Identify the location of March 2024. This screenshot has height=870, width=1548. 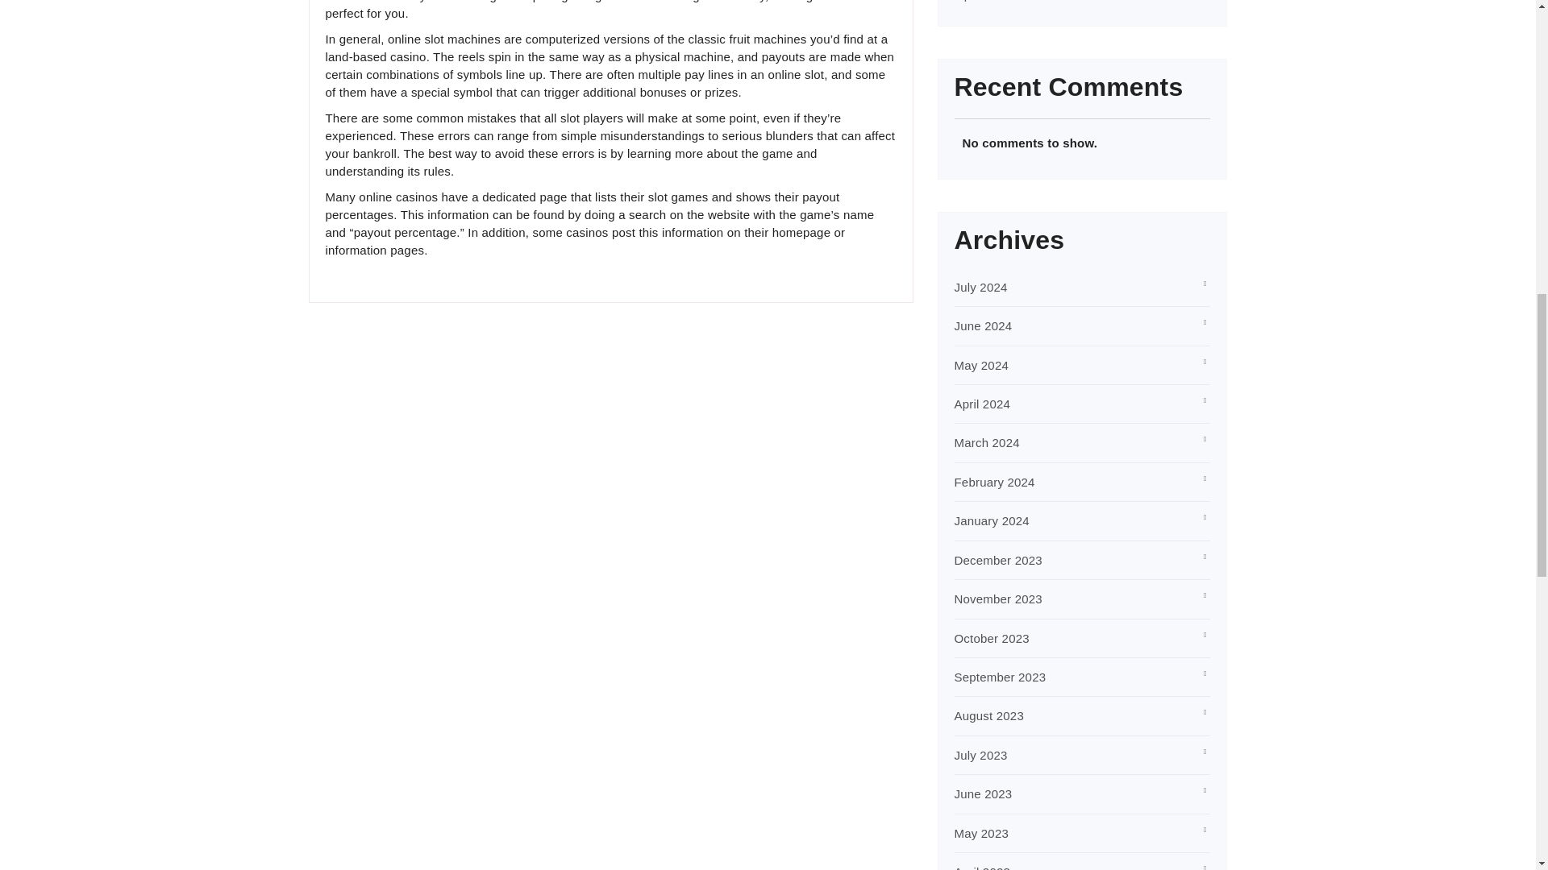
(987, 443).